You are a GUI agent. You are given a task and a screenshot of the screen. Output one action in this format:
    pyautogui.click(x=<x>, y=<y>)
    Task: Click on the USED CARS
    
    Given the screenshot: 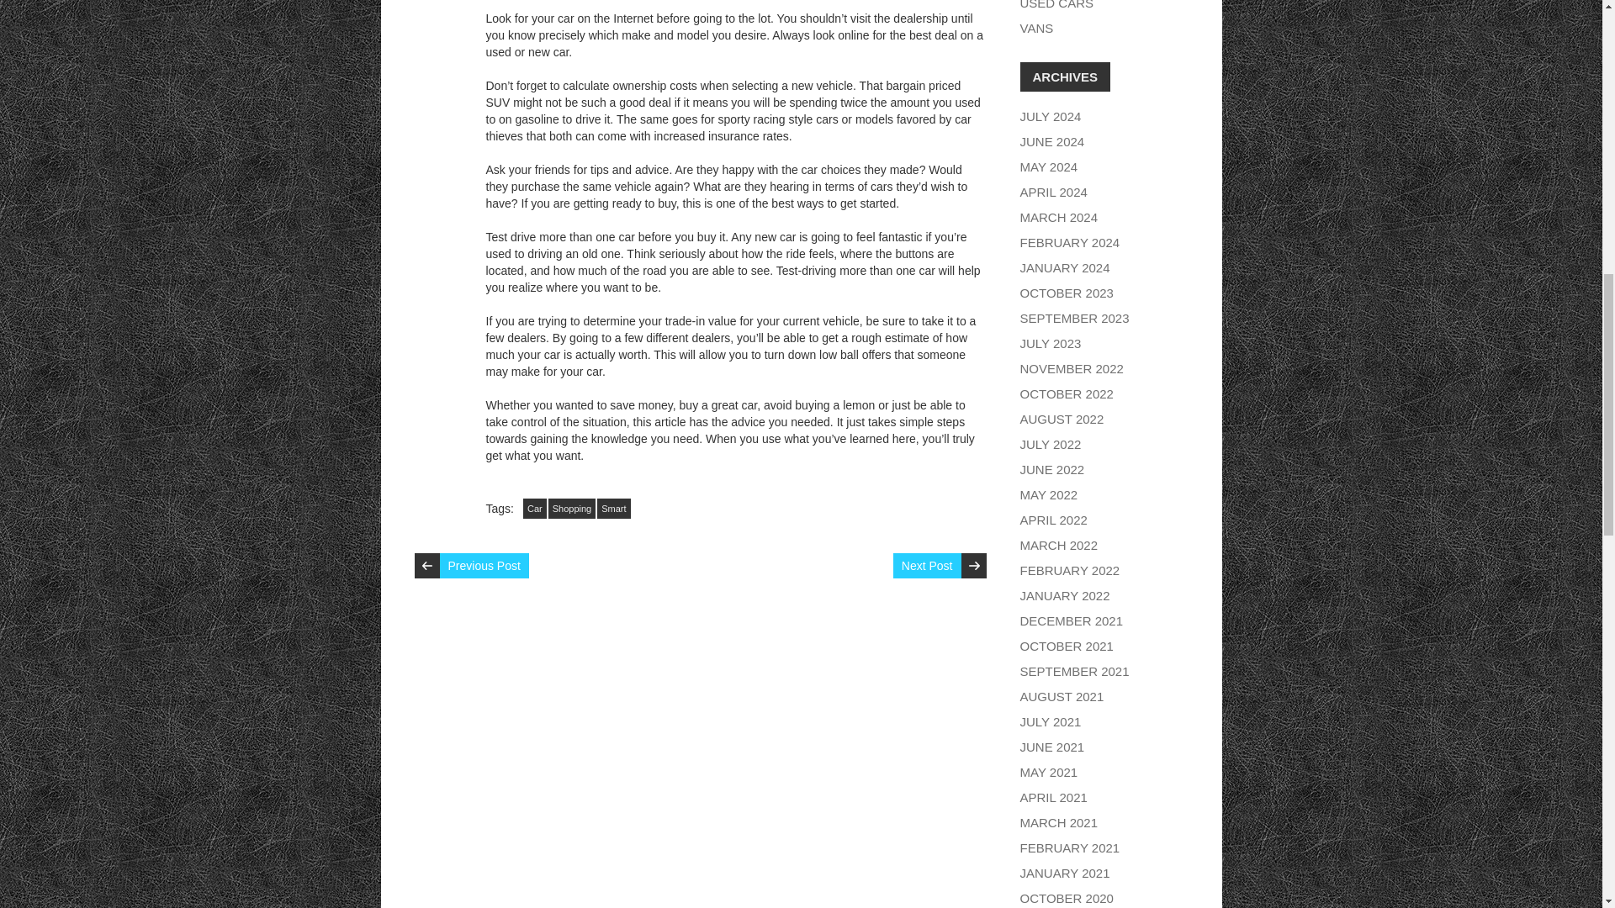 What is the action you would take?
    pyautogui.click(x=1056, y=5)
    